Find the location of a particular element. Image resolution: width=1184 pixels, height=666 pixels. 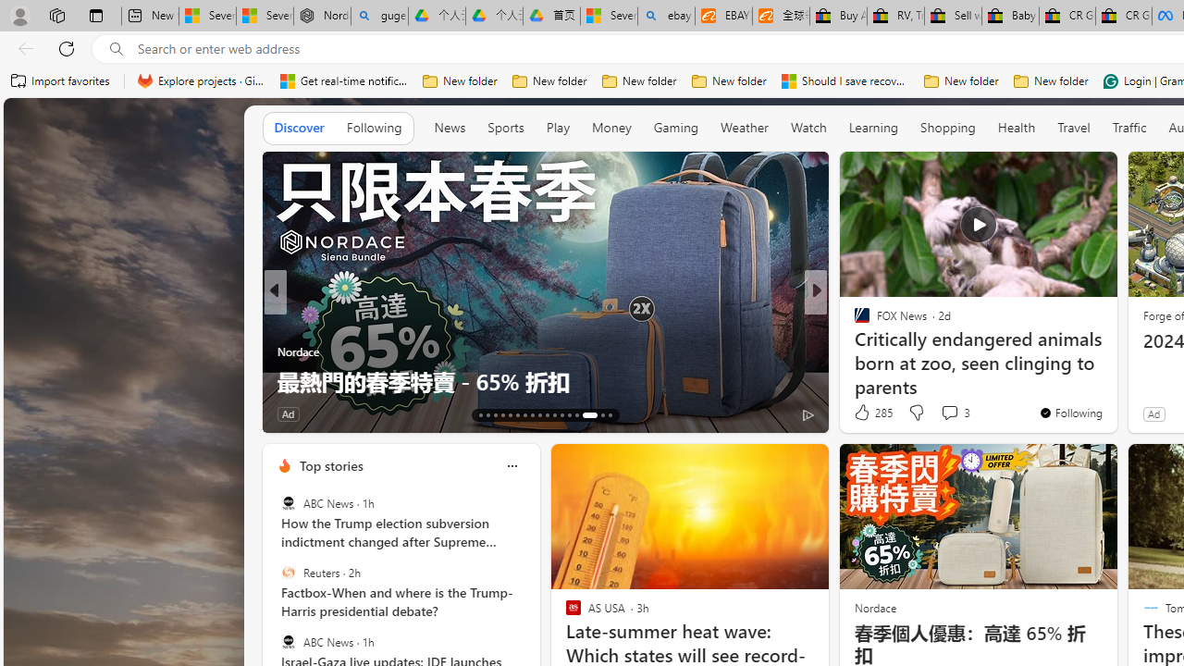

AutomationID: tab-24 is located at coordinates (561, 414).